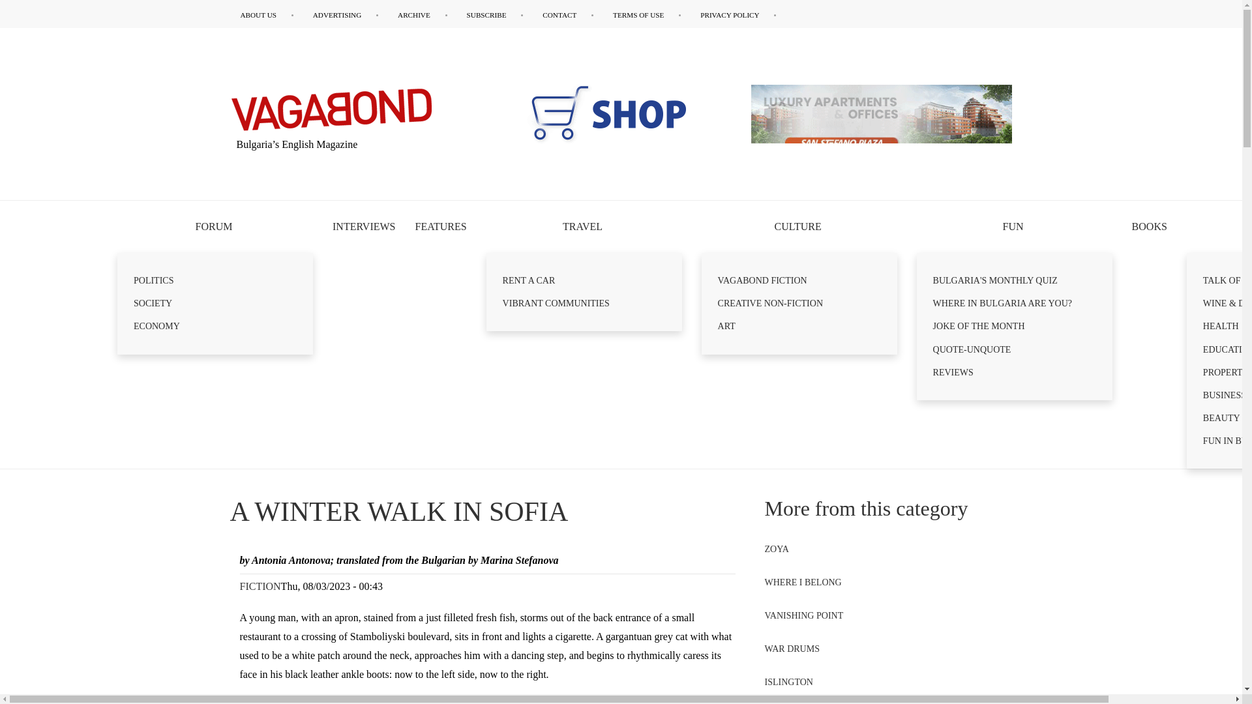  Describe the element at coordinates (215, 303) in the screenshot. I see `SOCIETY` at that location.